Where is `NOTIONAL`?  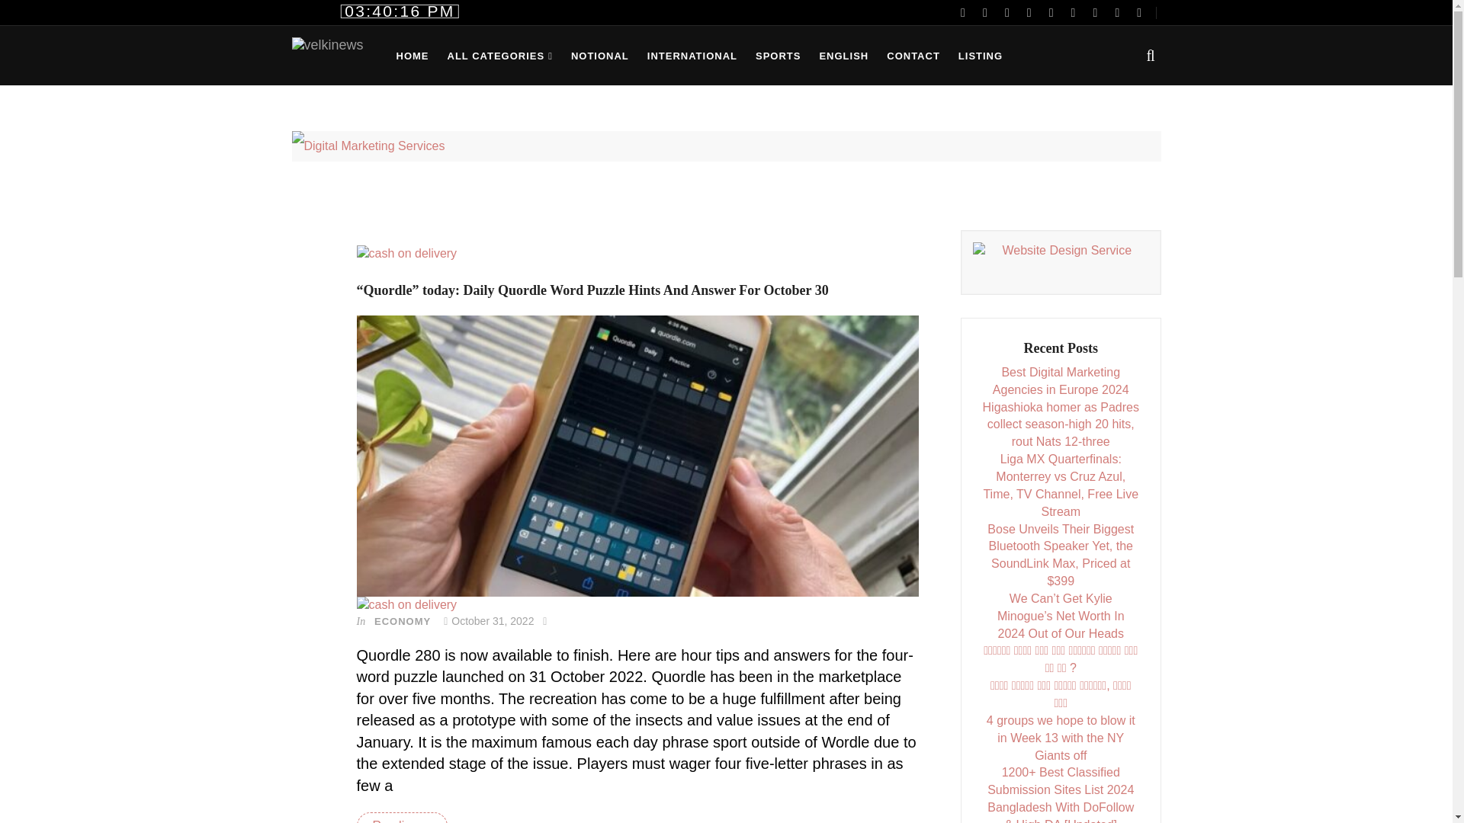 NOTIONAL is located at coordinates (600, 56).